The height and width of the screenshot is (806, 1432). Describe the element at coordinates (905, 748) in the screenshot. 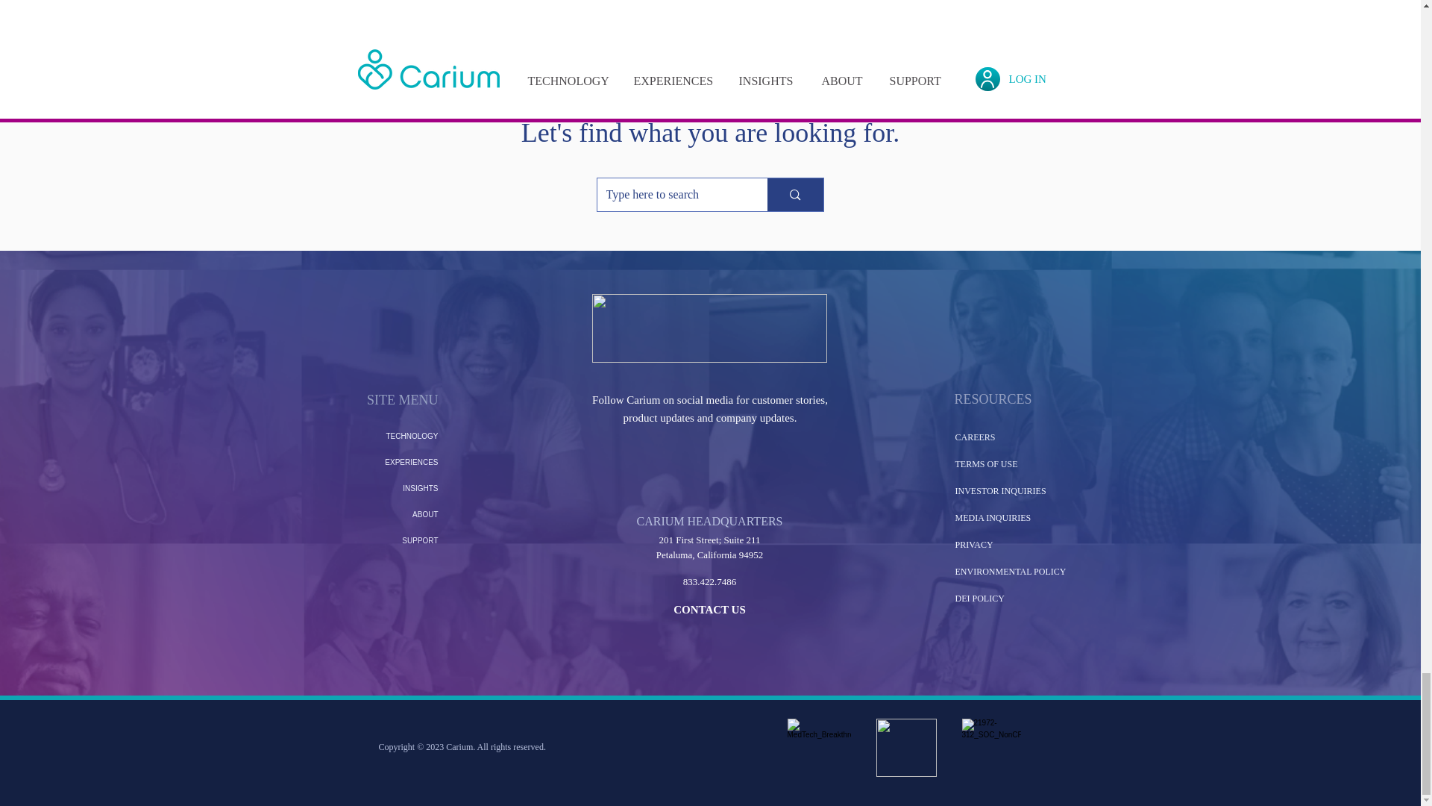

I see `KLAS CT Badge.png` at that location.